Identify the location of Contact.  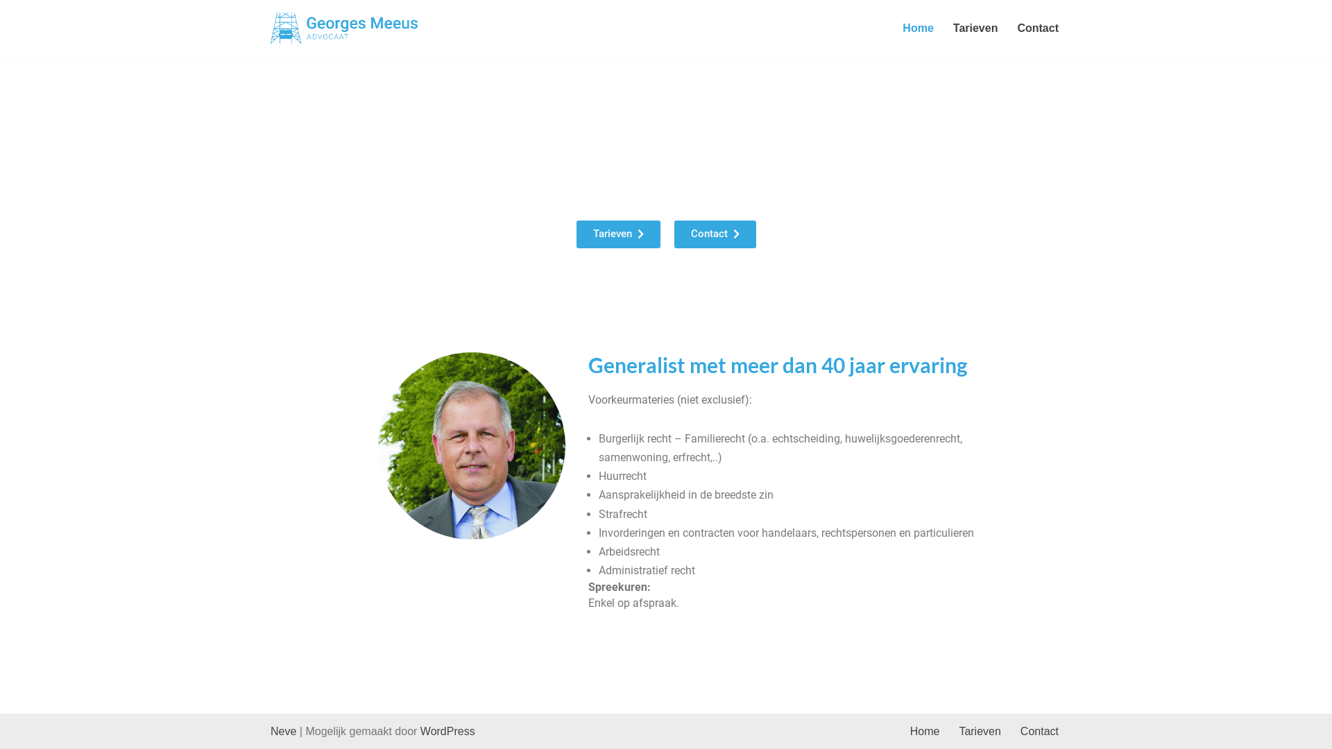
(715, 234).